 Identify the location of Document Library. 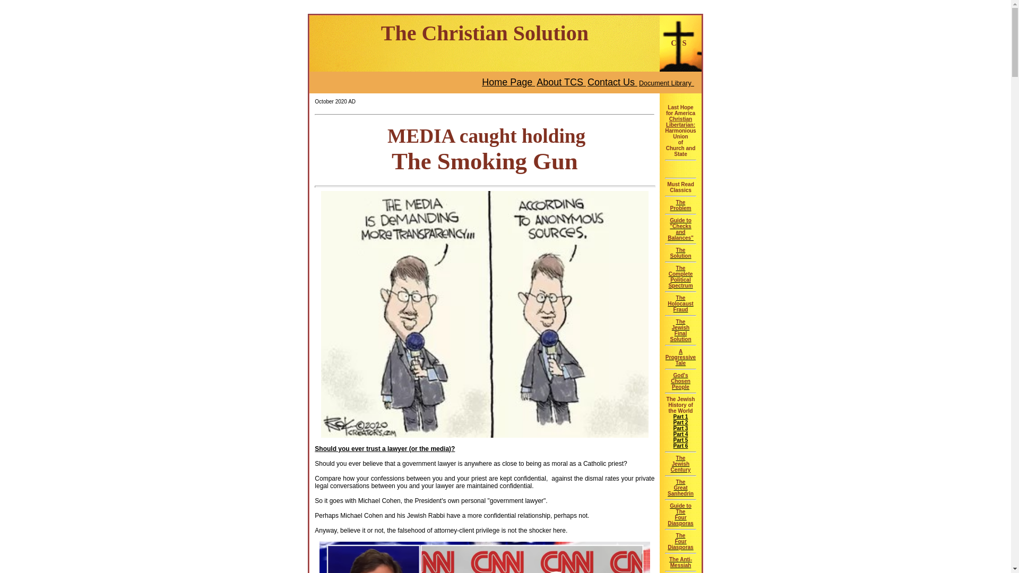
(681, 434).